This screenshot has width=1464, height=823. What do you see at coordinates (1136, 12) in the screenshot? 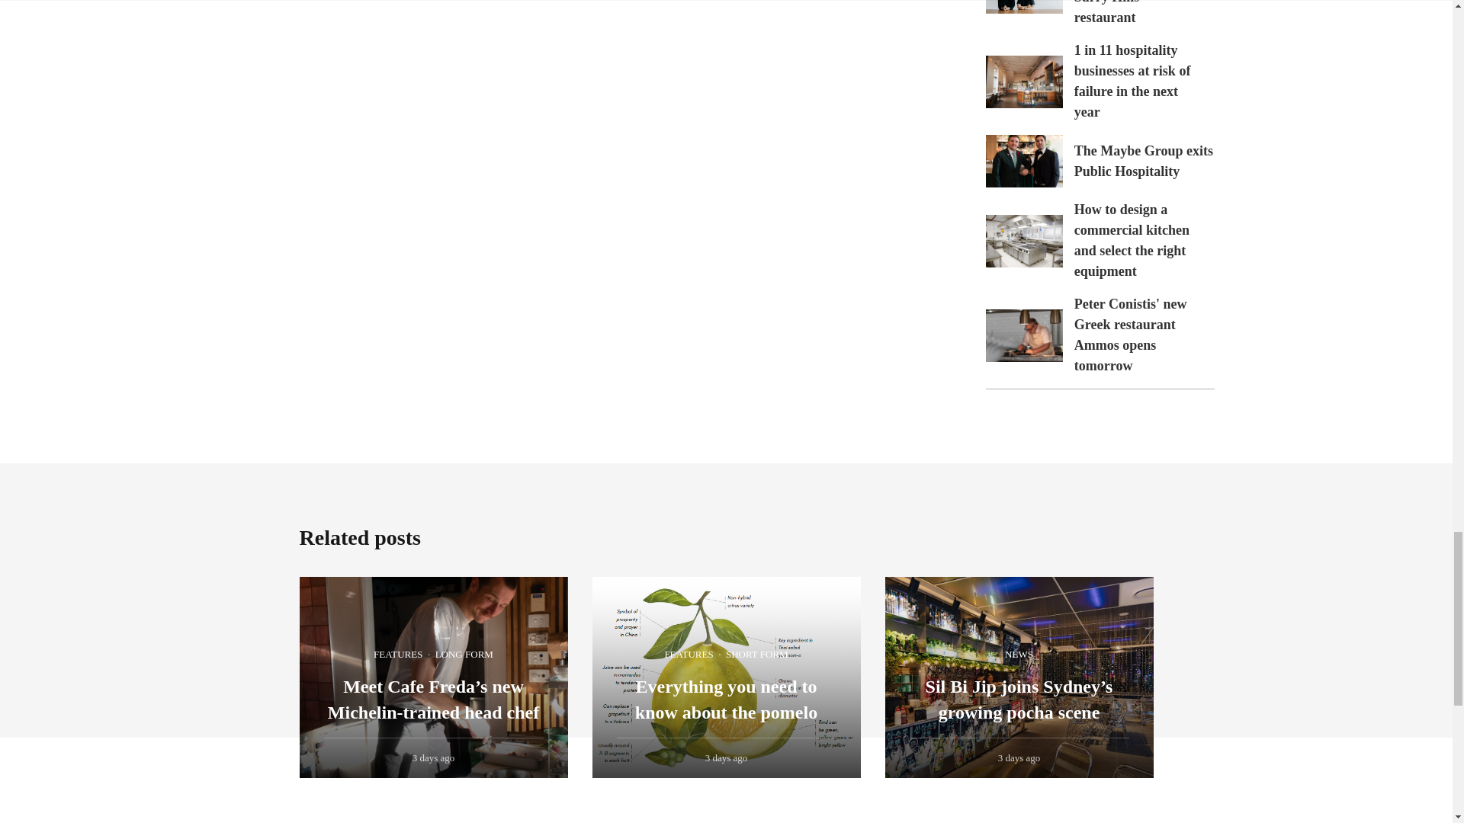
I see `The Apollo Group announces 200-seater Surry Hills restaurant` at bounding box center [1136, 12].